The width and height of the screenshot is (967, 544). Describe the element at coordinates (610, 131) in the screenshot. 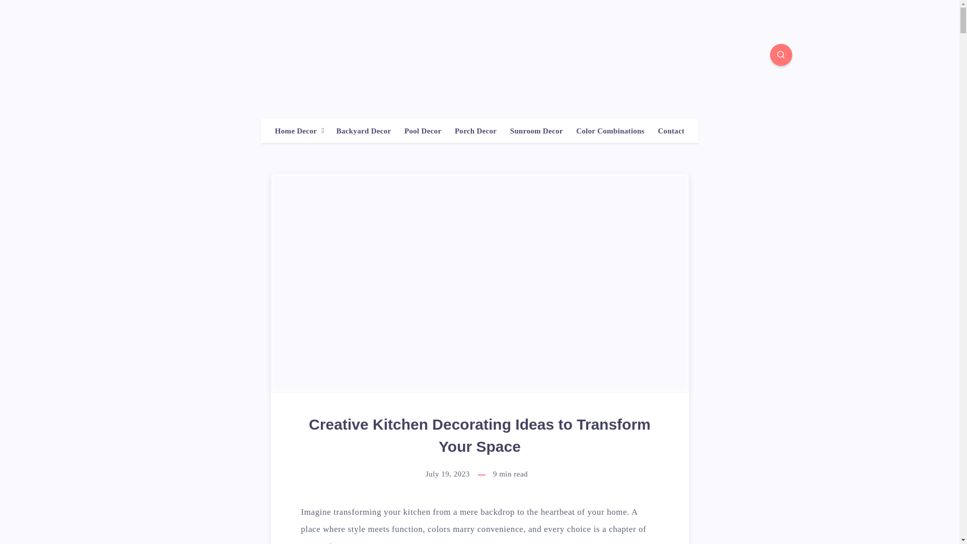

I see `Color Combinations` at that location.